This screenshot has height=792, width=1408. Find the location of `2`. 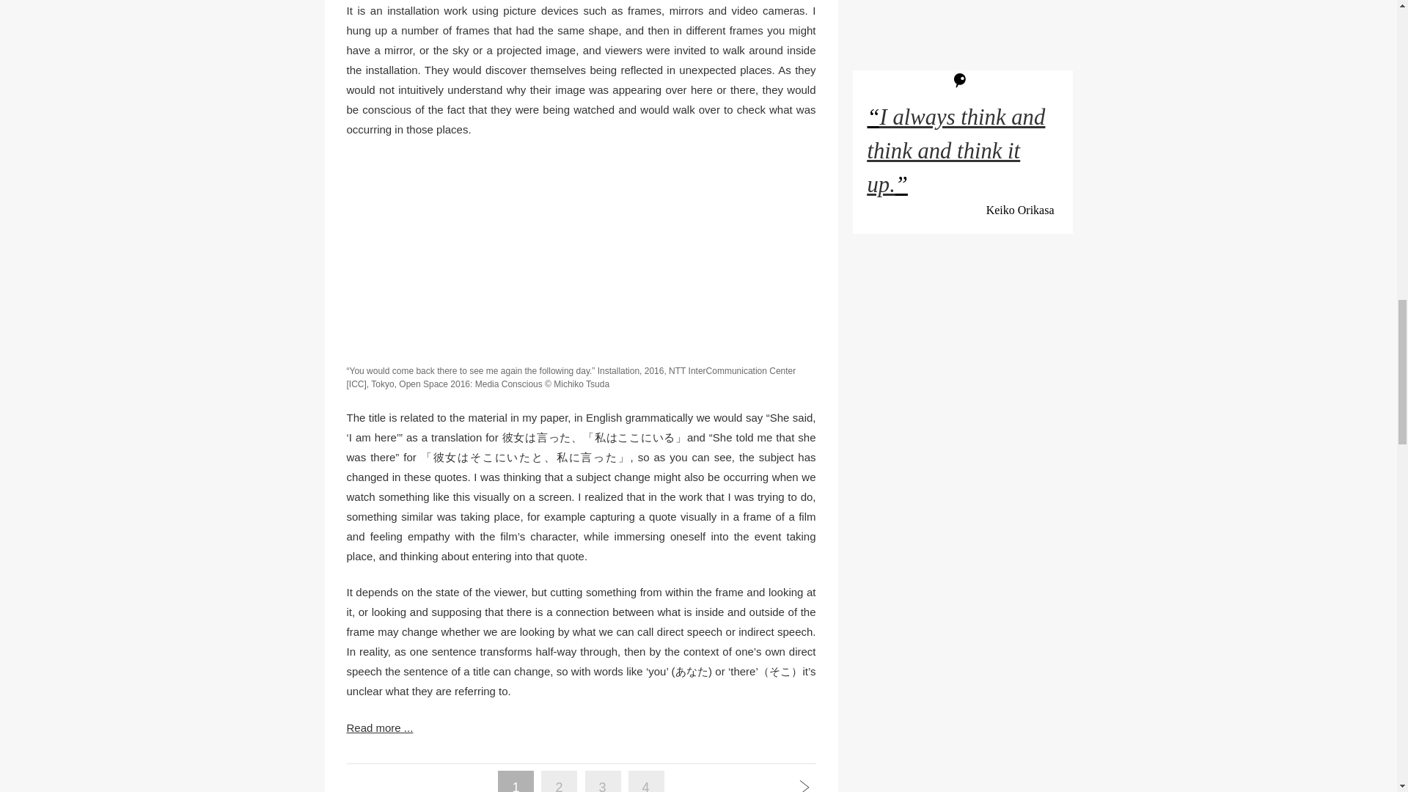

2 is located at coordinates (559, 786).